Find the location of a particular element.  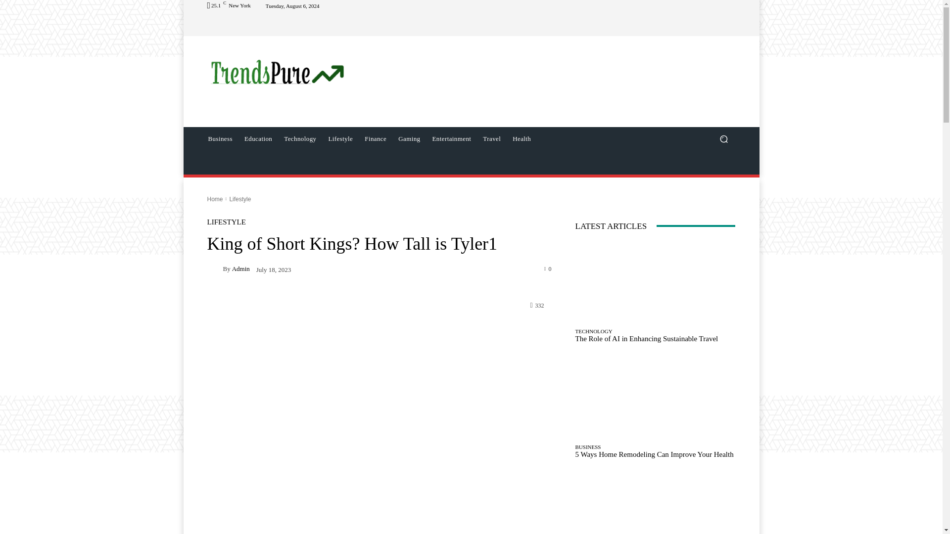

0 is located at coordinates (548, 268).